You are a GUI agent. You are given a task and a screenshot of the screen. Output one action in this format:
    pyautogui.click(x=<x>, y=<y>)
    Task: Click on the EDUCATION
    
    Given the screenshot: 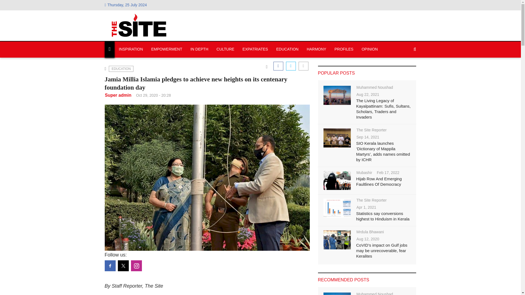 What is the action you would take?
    pyautogui.click(x=287, y=49)
    